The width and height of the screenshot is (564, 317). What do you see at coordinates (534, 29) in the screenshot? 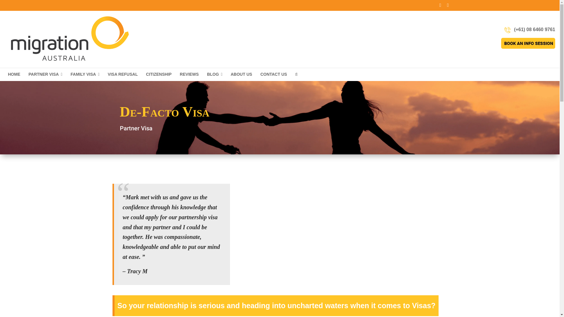
I see `(+61) 08 6460 9761` at bounding box center [534, 29].